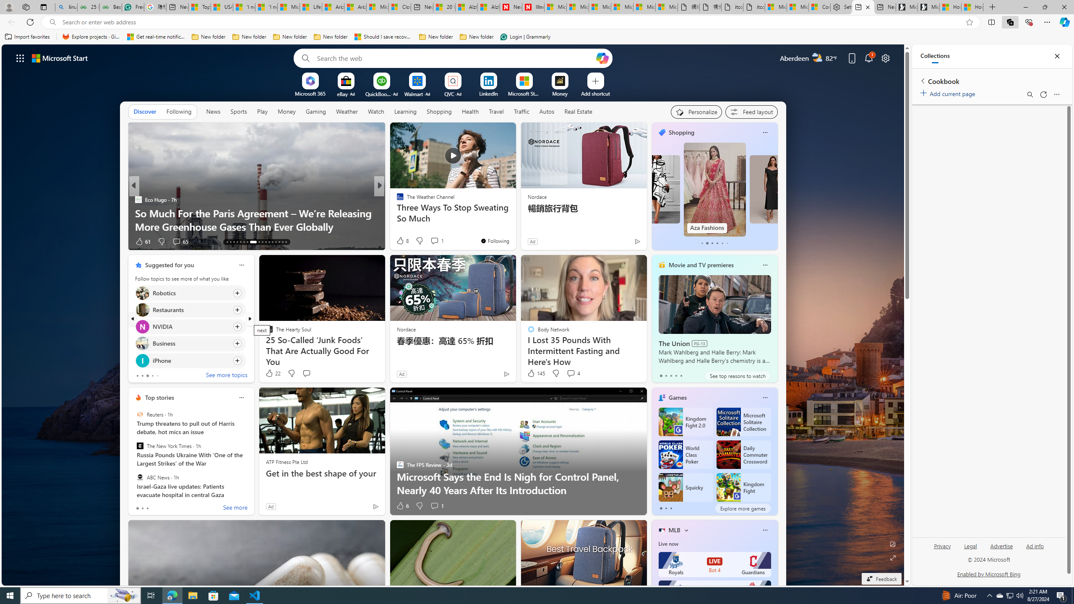  What do you see at coordinates (444, 7) in the screenshot?
I see `20 Ways to Boost Your Protein Intake at Every Meal` at bounding box center [444, 7].